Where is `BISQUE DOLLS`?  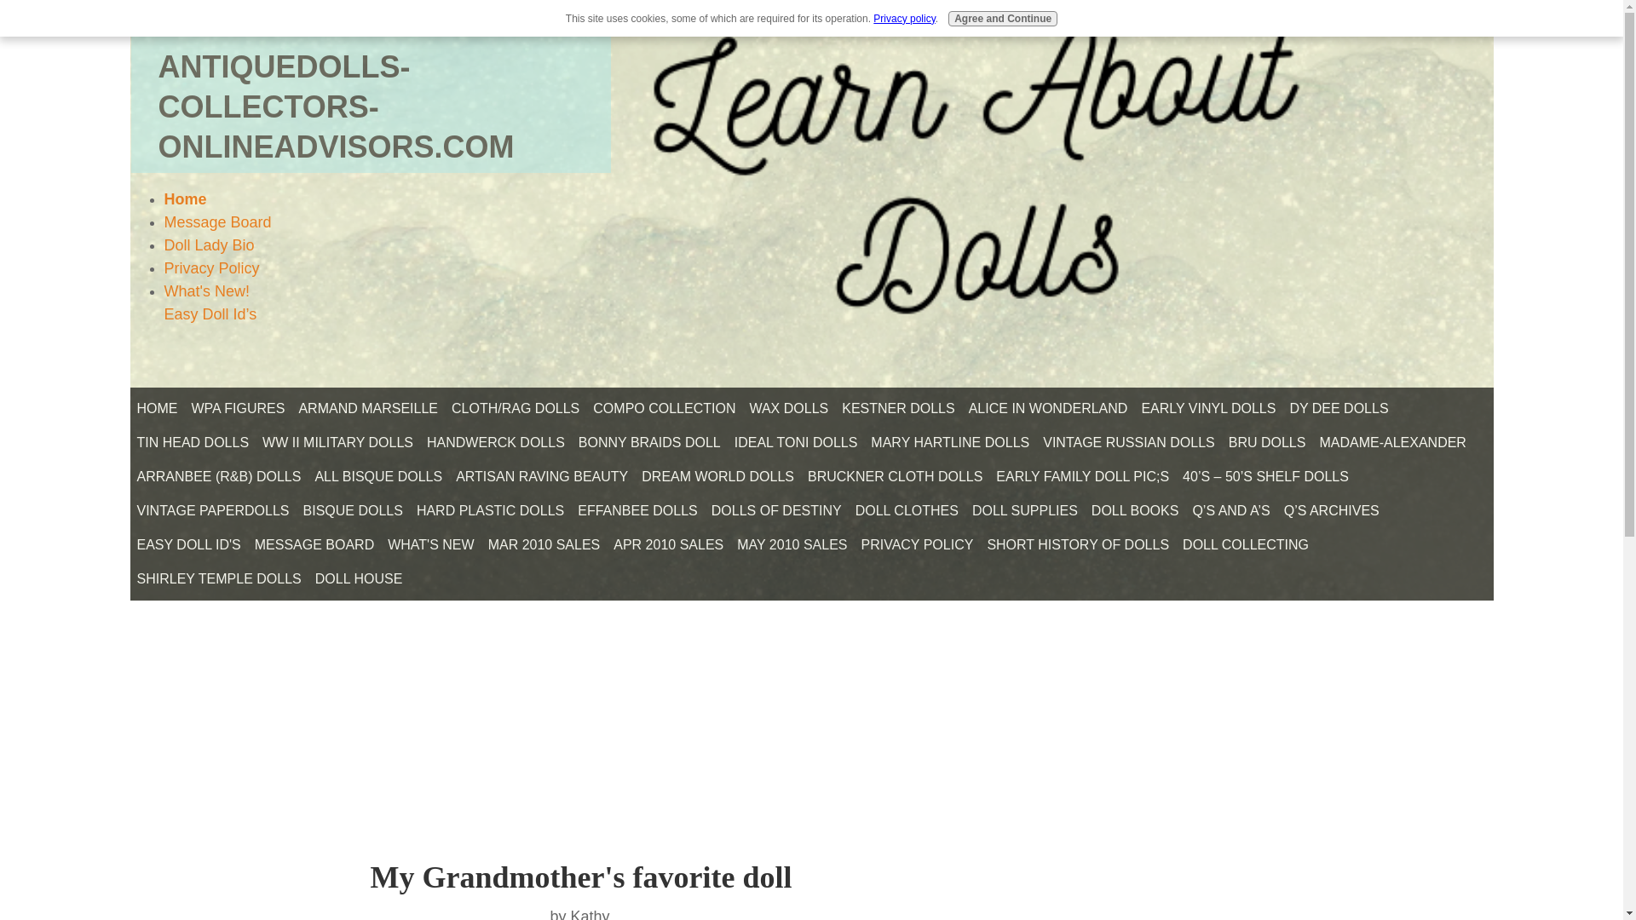
BISQUE DOLLS is located at coordinates (353, 511).